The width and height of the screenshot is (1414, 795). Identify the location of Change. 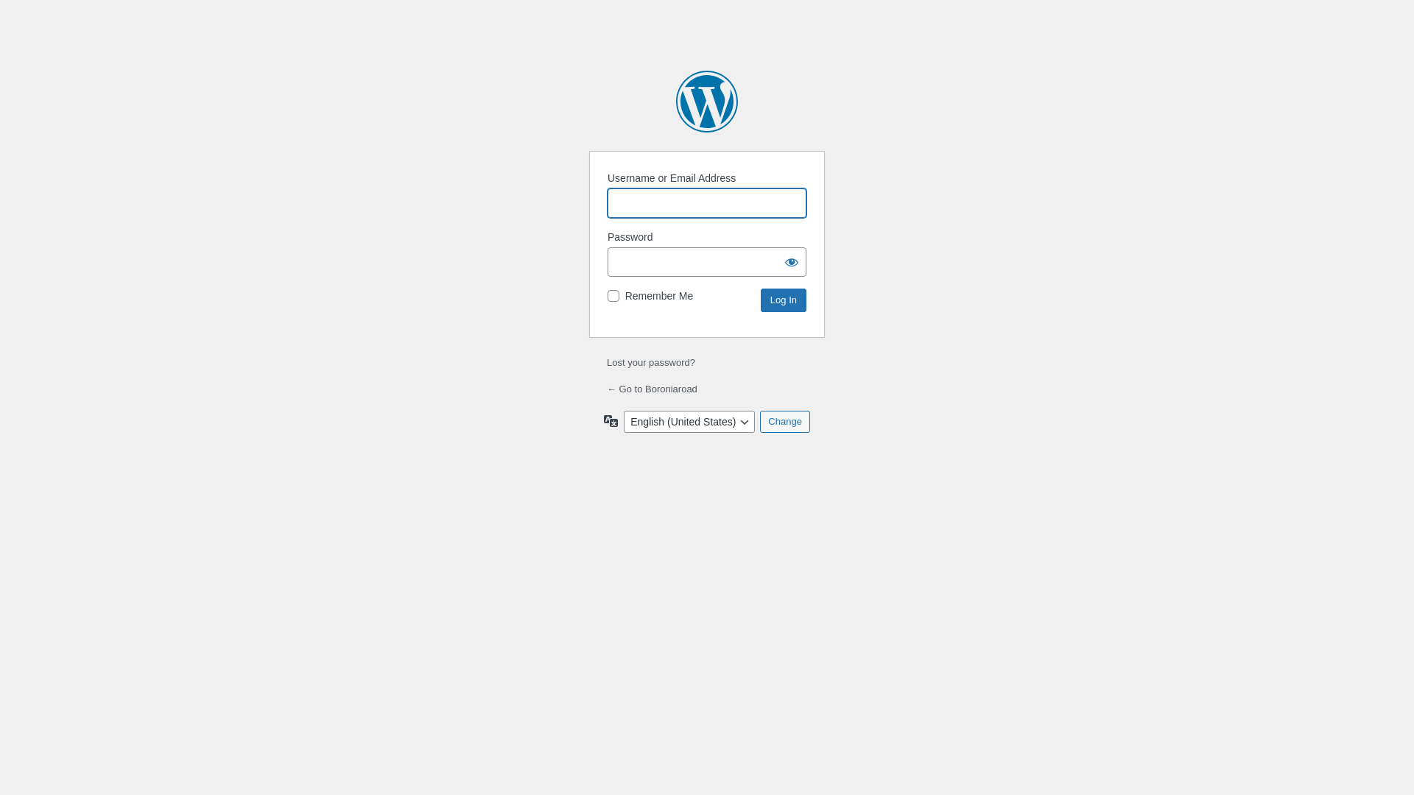
(785, 422).